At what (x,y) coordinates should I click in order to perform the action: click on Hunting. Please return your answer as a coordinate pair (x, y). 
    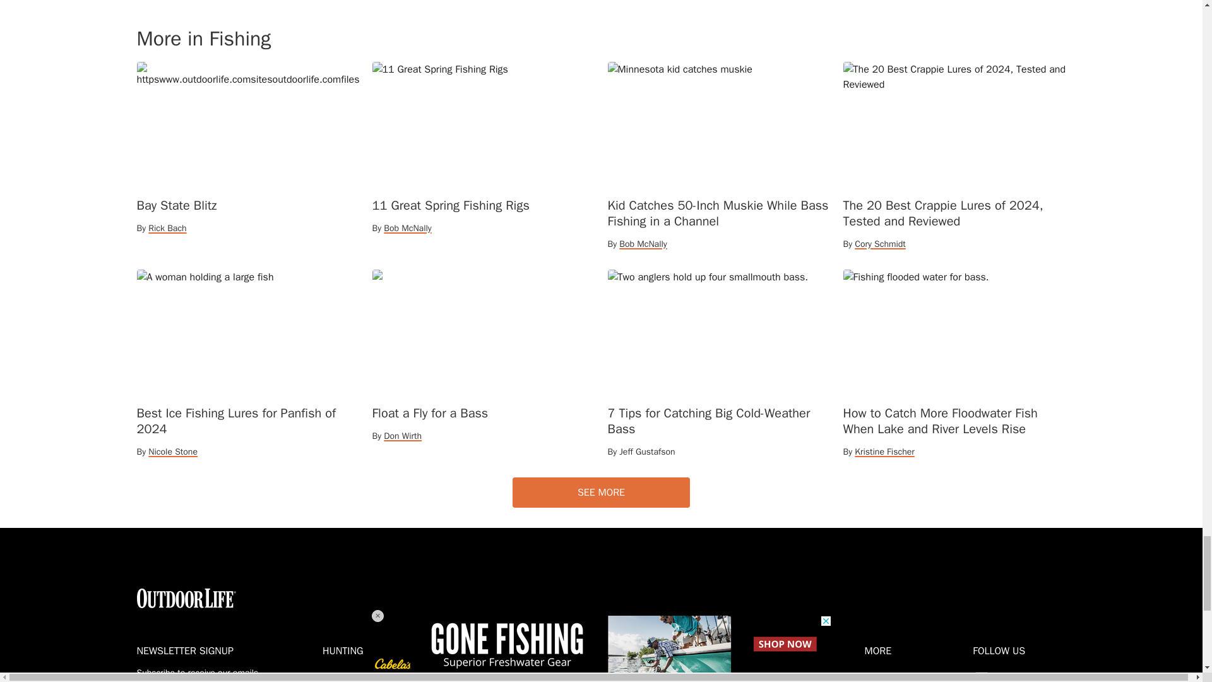
    Looking at the image, I should click on (374, 651).